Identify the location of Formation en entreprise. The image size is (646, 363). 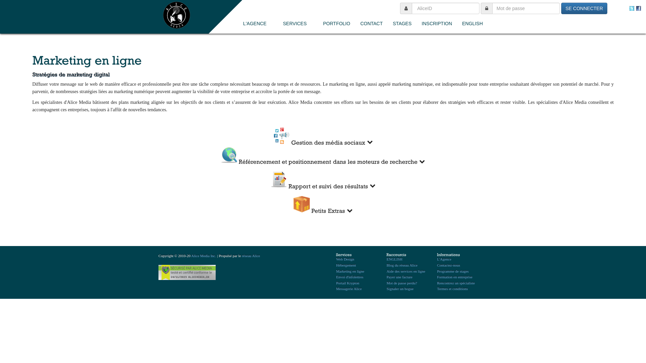
(455, 277).